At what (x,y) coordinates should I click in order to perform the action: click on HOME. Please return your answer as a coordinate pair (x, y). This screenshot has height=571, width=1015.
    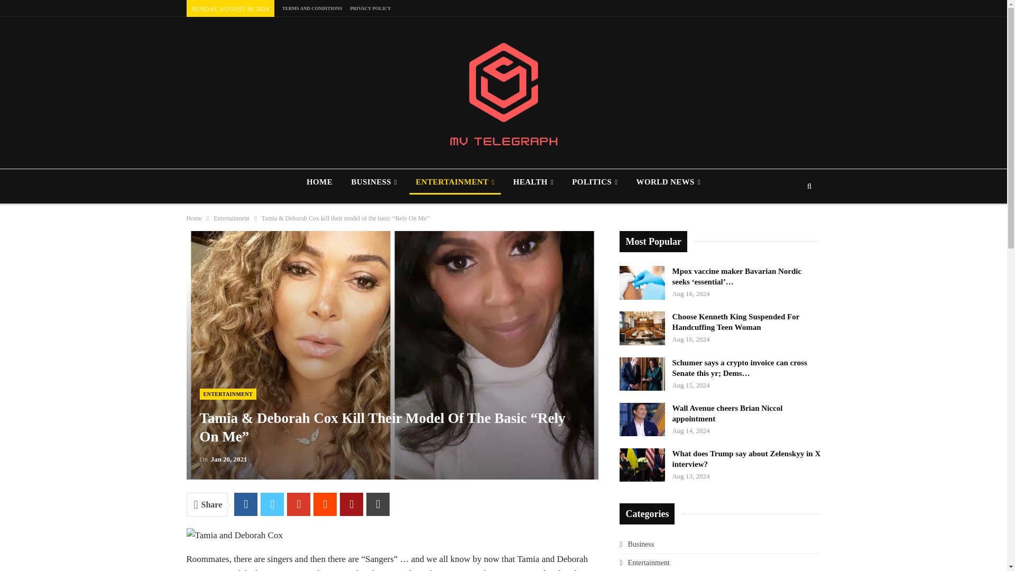
    Looking at the image, I should click on (319, 182).